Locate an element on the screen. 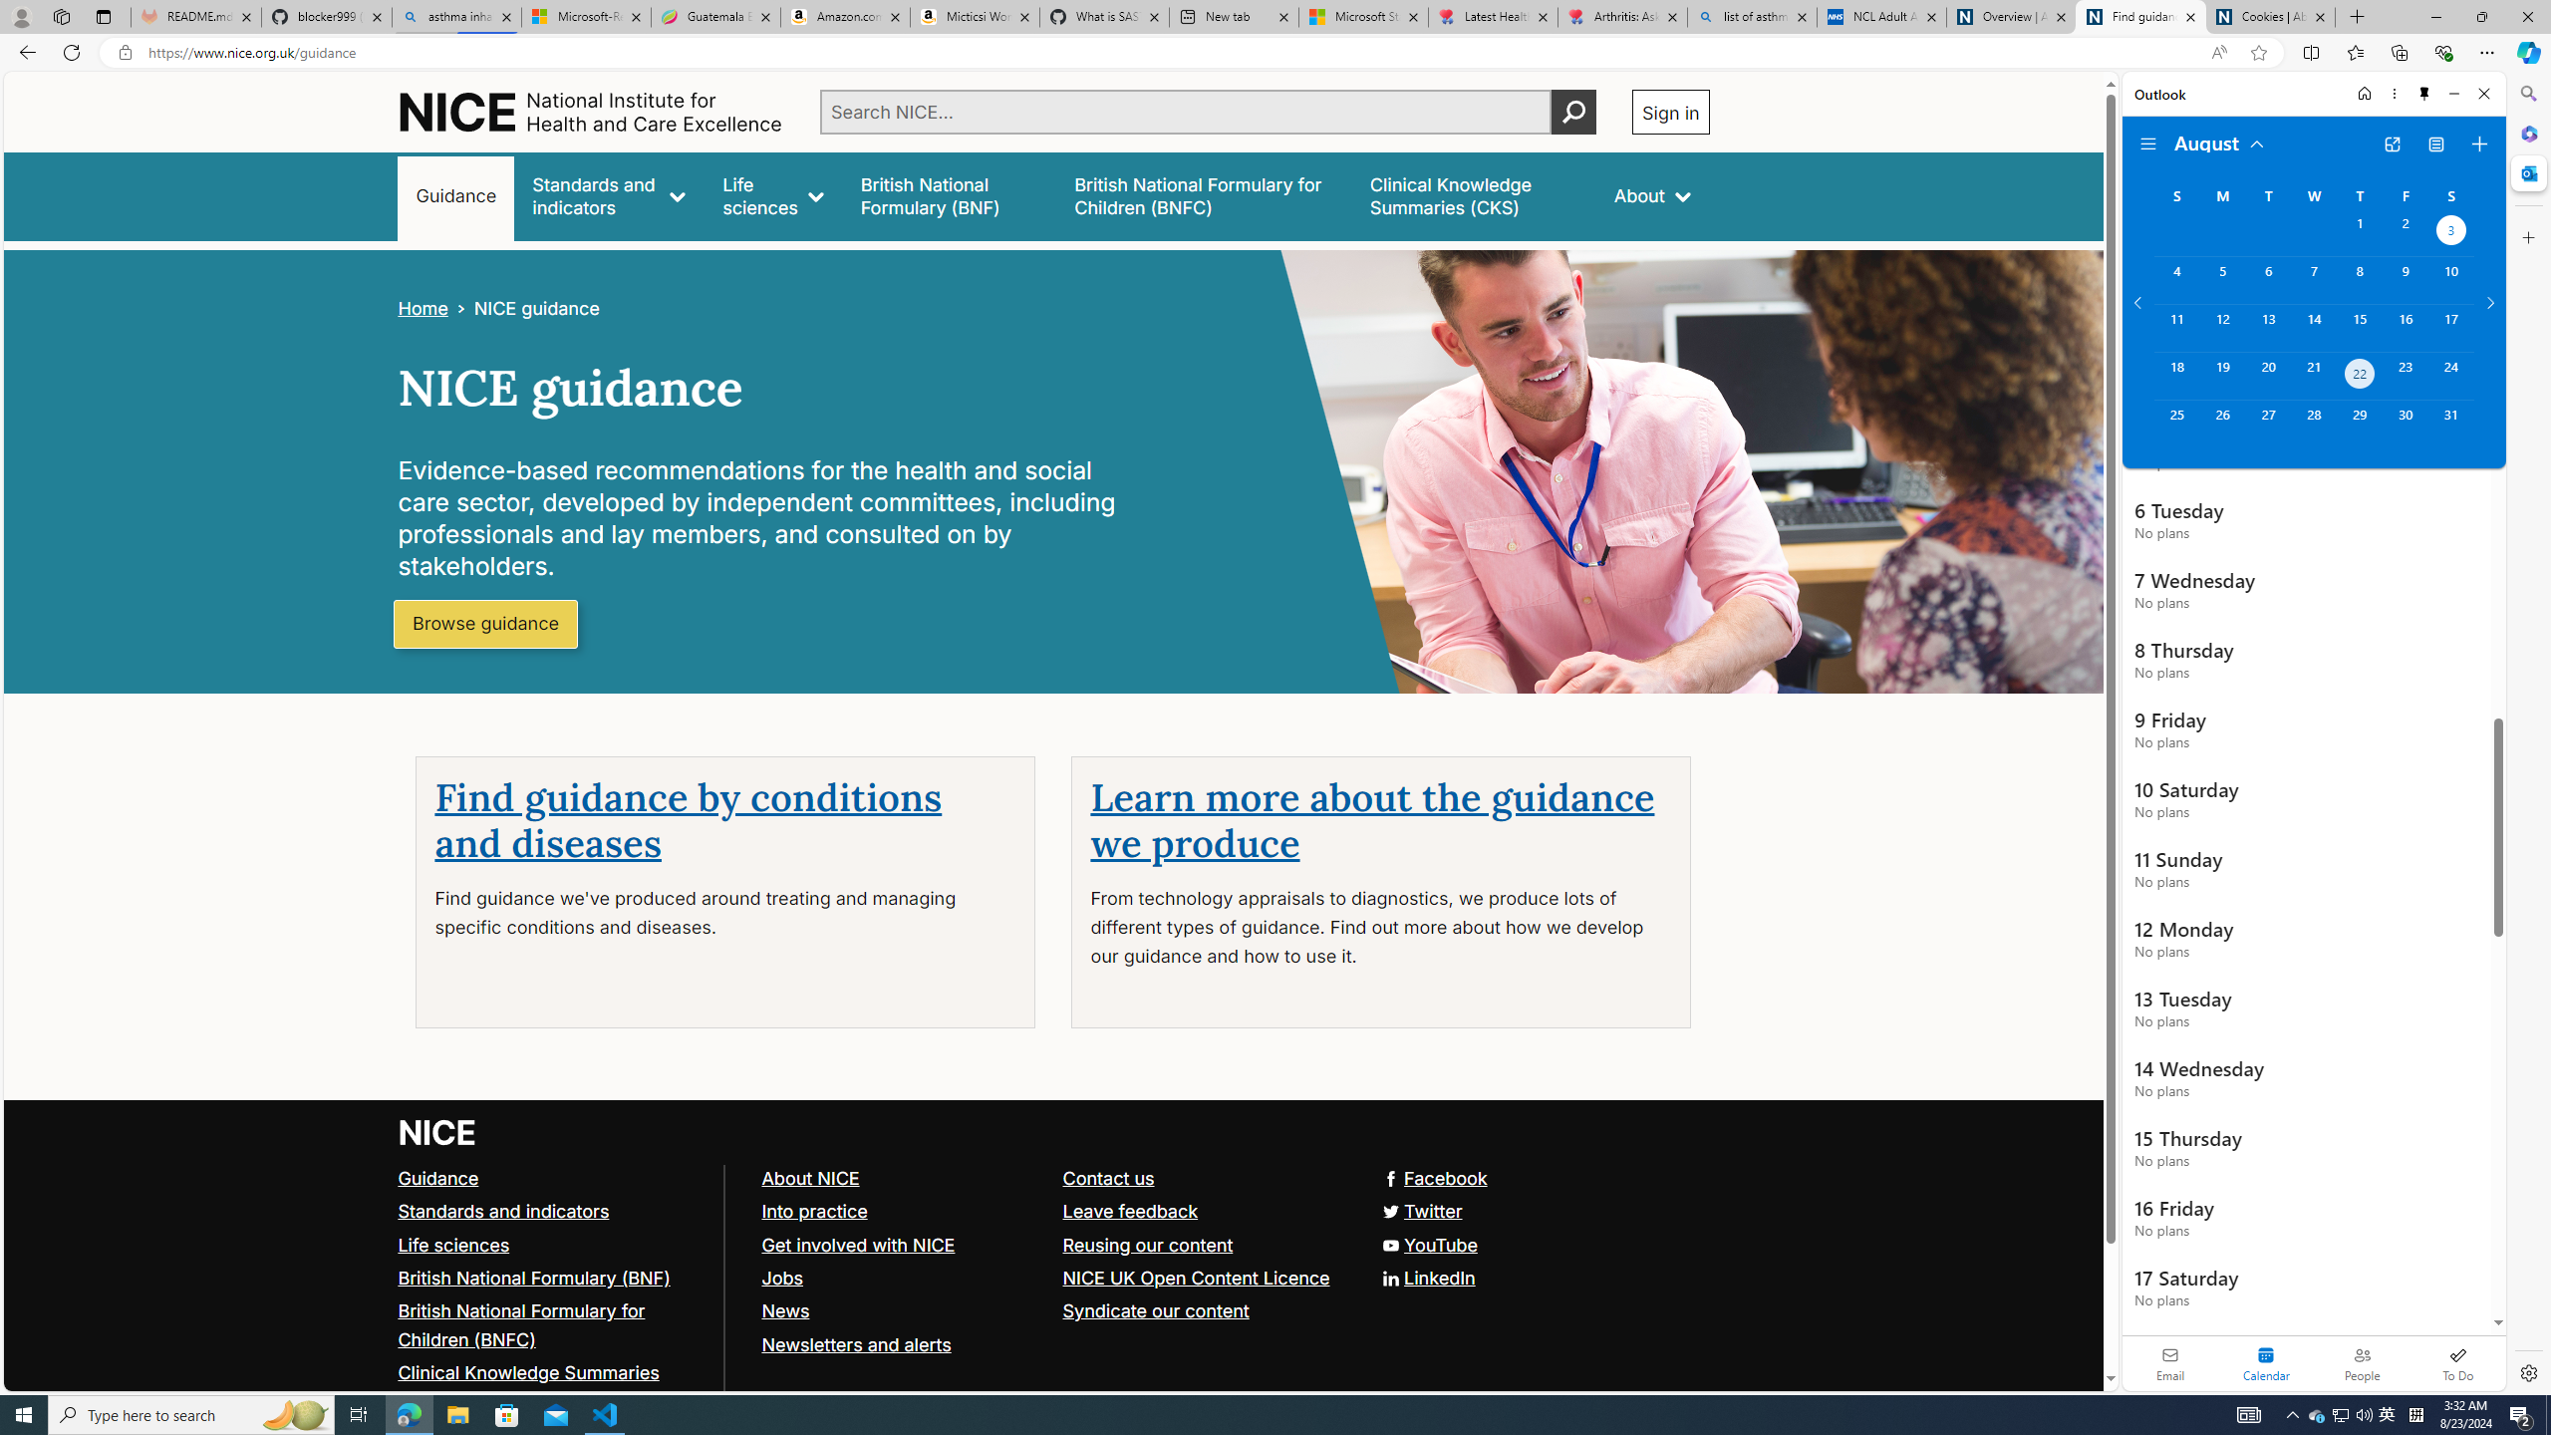  Guidance is located at coordinates (552, 1178).